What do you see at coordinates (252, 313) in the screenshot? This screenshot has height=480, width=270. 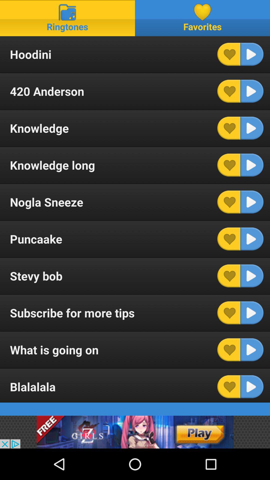 I see `play` at bounding box center [252, 313].